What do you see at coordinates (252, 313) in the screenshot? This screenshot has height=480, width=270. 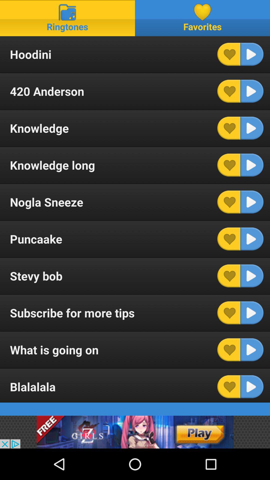 I see `play` at bounding box center [252, 313].